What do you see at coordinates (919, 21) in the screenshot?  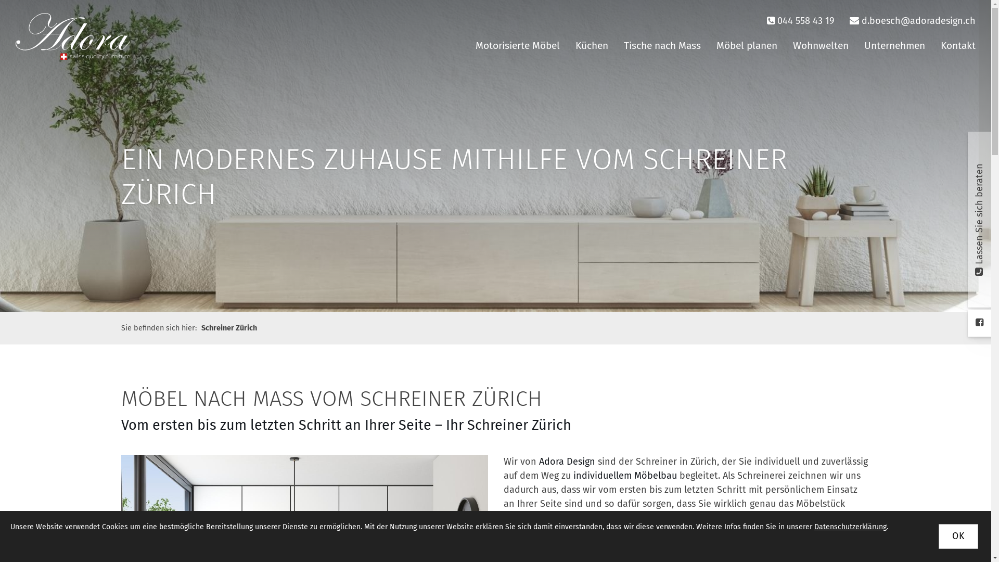 I see `d.boesch@adoradesign.ch` at bounding box center [919, 21].